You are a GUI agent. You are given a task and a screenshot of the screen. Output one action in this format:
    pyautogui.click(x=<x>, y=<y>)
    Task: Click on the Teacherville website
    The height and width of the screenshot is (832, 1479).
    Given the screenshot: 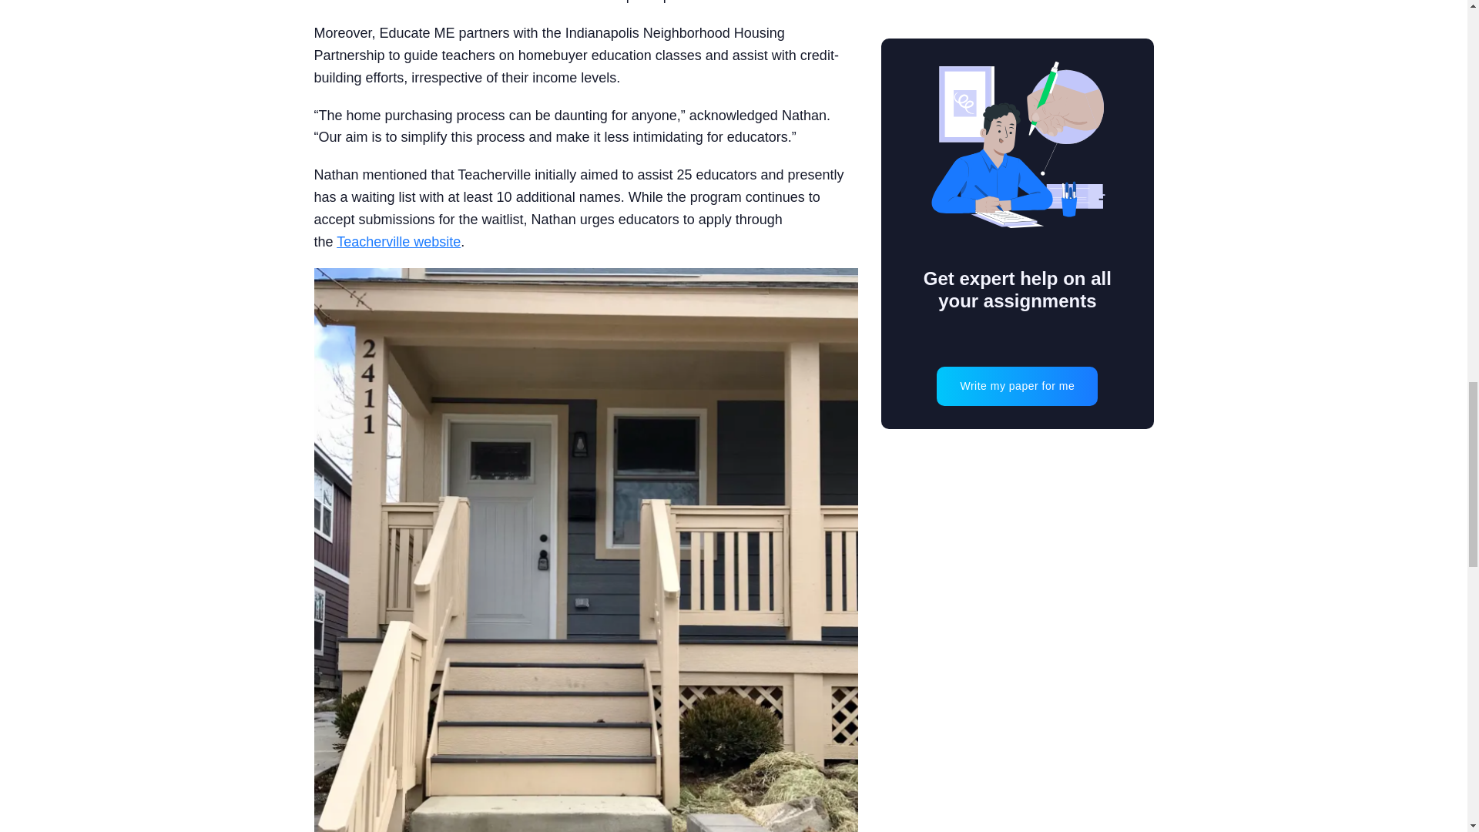 What is the action you would take?
    pyautogui.click(x=398, y=242)
    